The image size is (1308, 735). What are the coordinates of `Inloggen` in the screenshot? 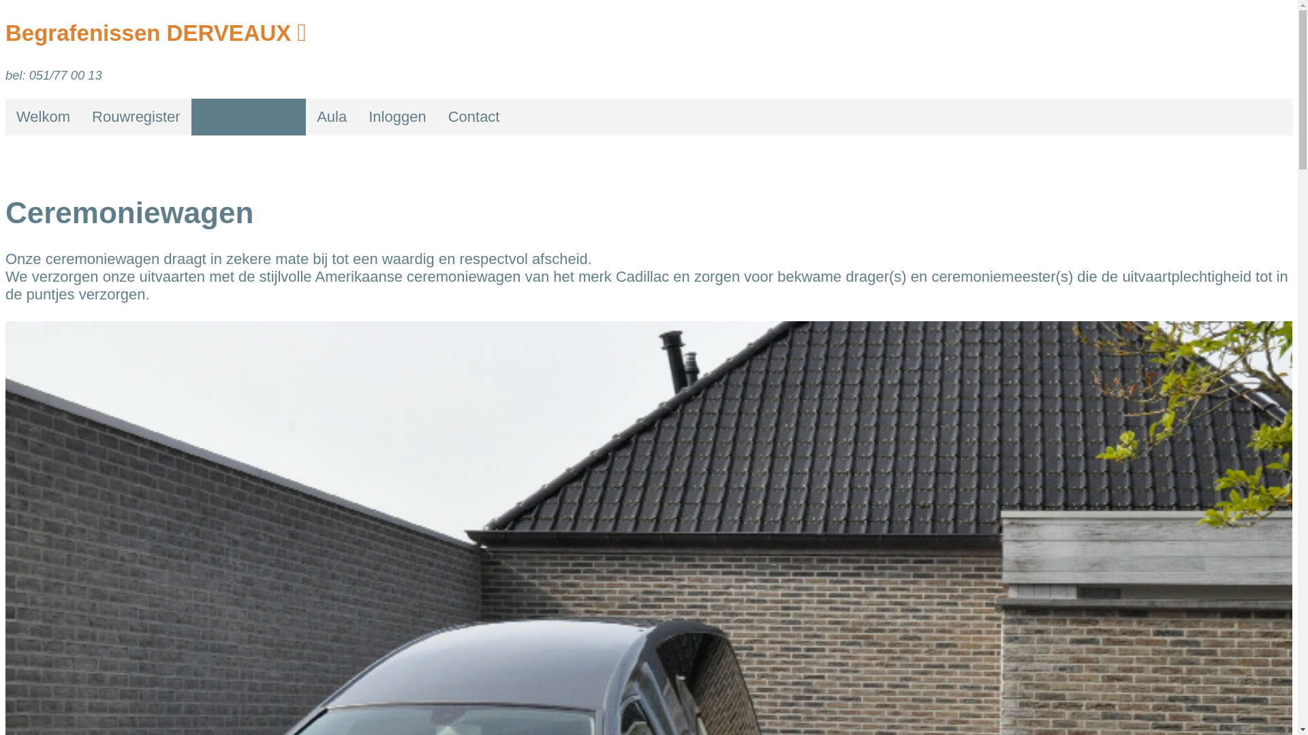 It's located at (397, 117).